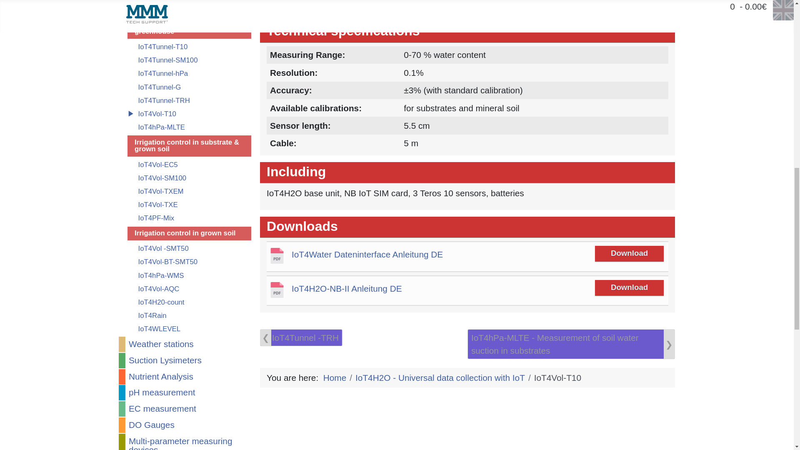 This screenshot has width=800, height=450. I want to click on IoT4Tunnel-hPa, so click(189, 73).